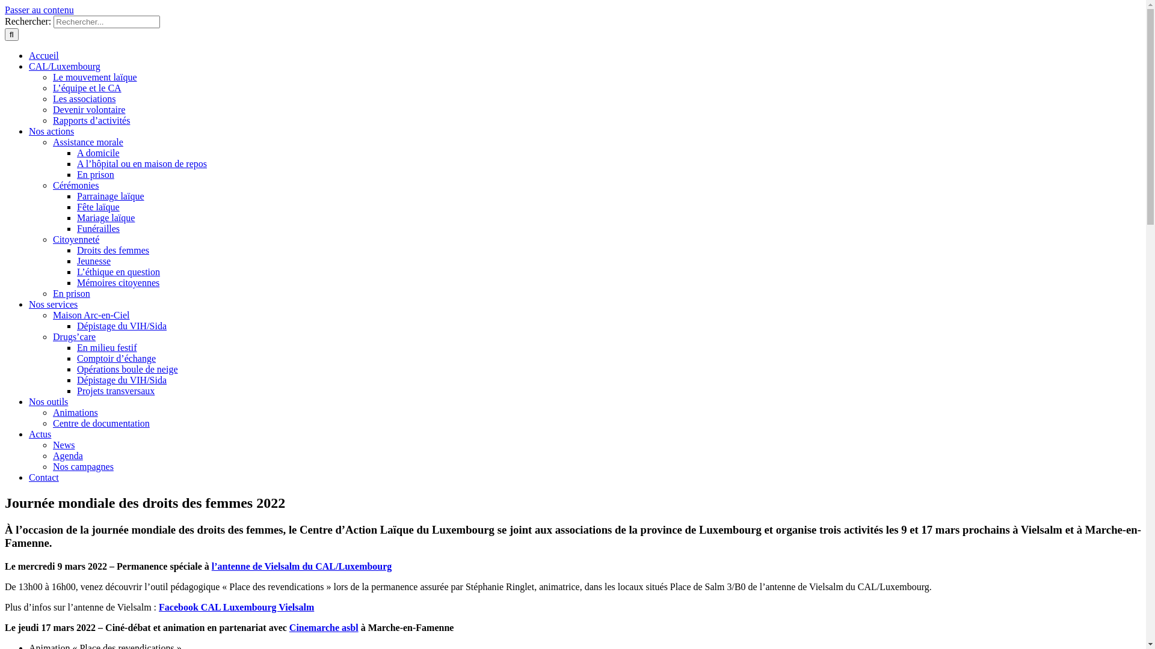 Image resolution: width=1155 pixels, height=649 pixels. Describe the element at coordinates (48, 401) in the screenshot. I see `Nos outils` at that location.